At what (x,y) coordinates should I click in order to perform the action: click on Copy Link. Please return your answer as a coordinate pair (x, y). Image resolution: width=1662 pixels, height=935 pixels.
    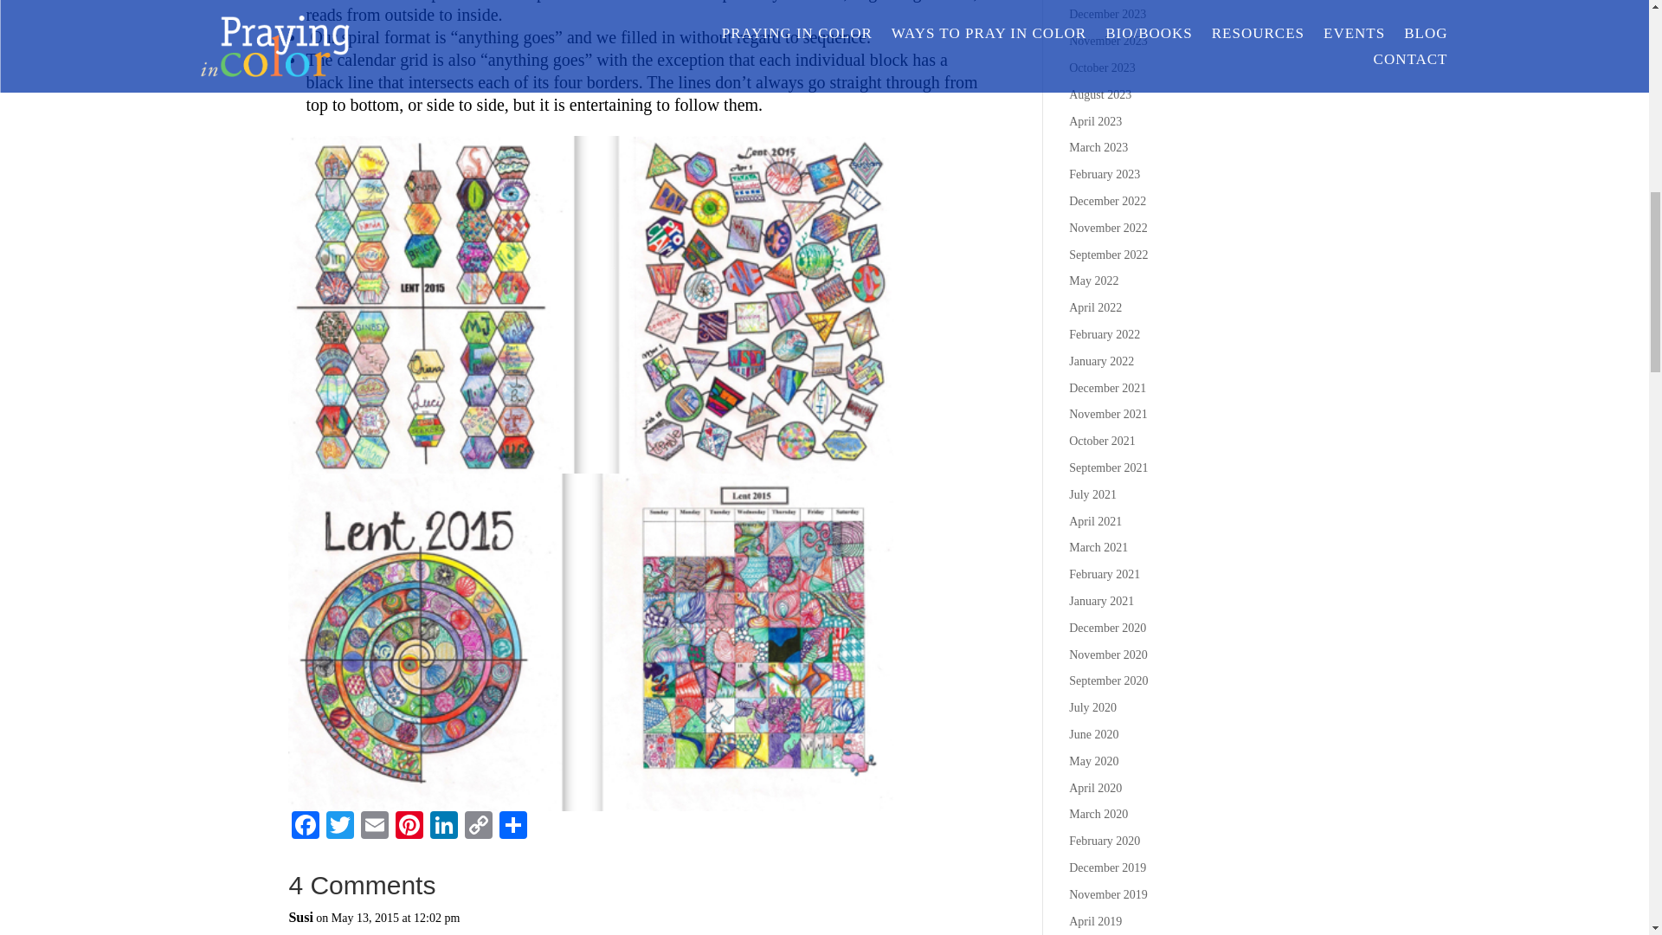
    Looking at the image, I should click on (478, 828).